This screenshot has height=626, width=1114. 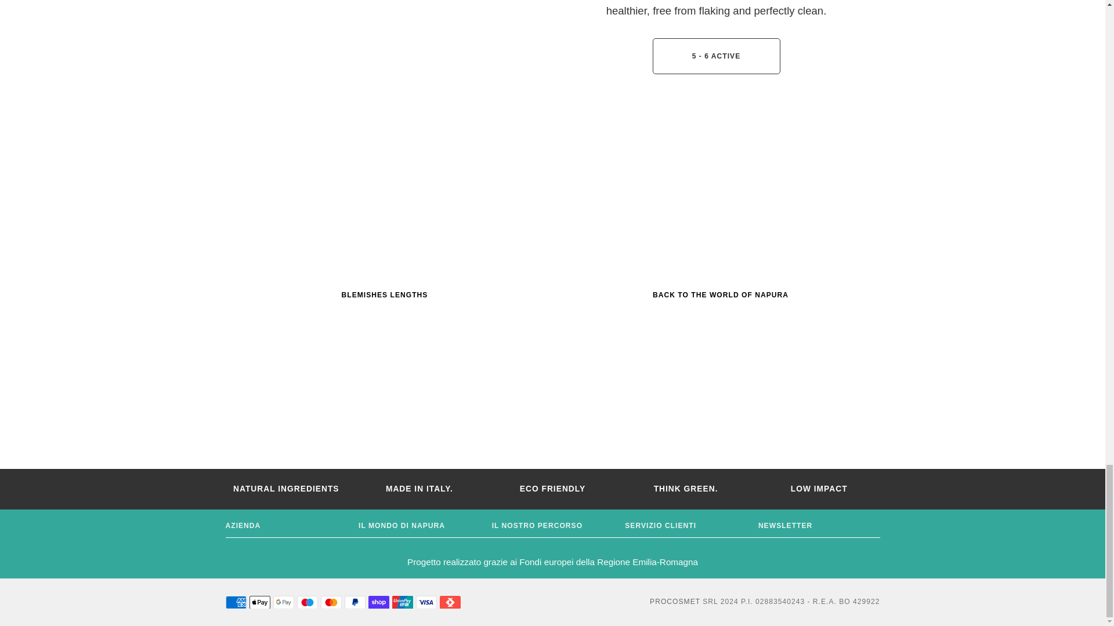 I want to click on VISA, so click(x=426, y=602).